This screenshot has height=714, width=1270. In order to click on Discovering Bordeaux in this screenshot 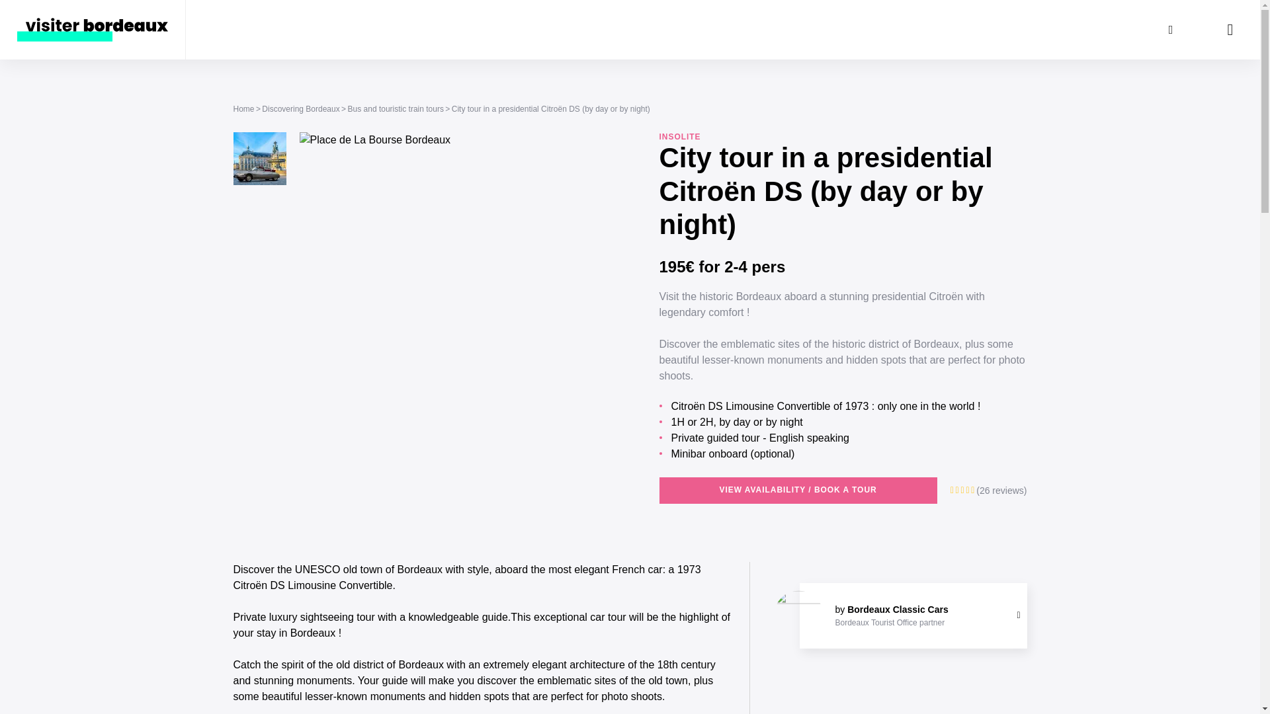, I will do `click(300, 108)`.